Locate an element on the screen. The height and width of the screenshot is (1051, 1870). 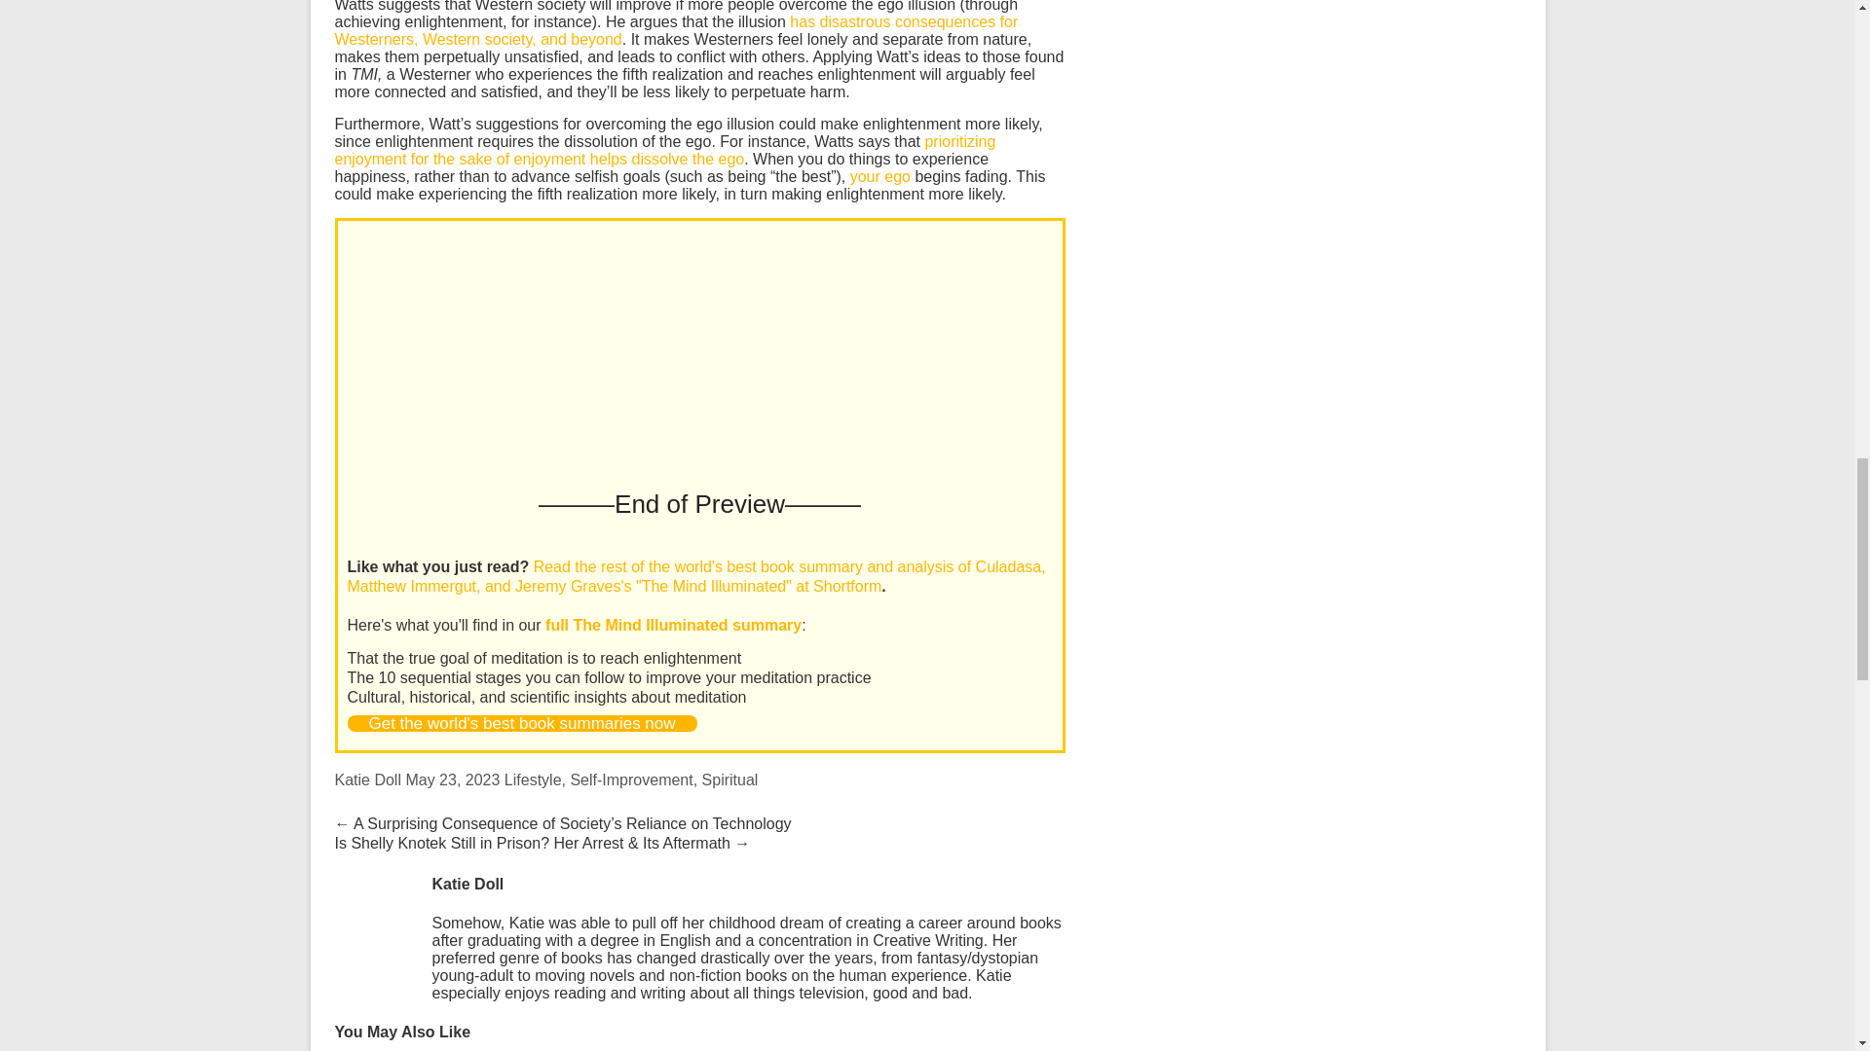
Lifestyle is located at coordinates (534, 779).